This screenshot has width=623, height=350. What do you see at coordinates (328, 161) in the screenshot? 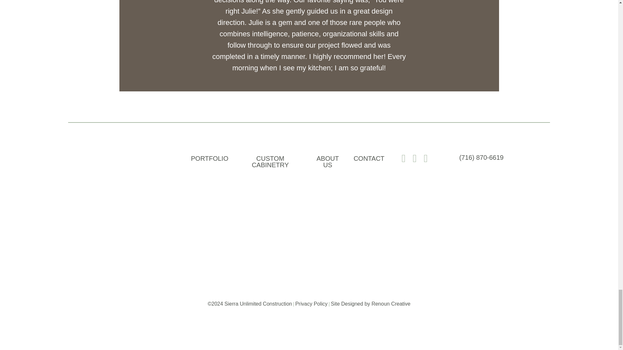
I see `ABOUT US` at bounding box center [328, 161].